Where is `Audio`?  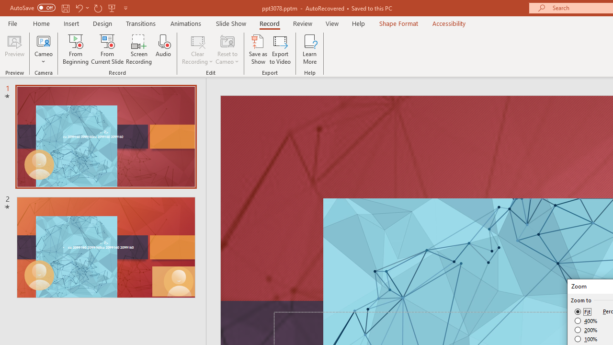
Audio is located at coordinates (163, 49).